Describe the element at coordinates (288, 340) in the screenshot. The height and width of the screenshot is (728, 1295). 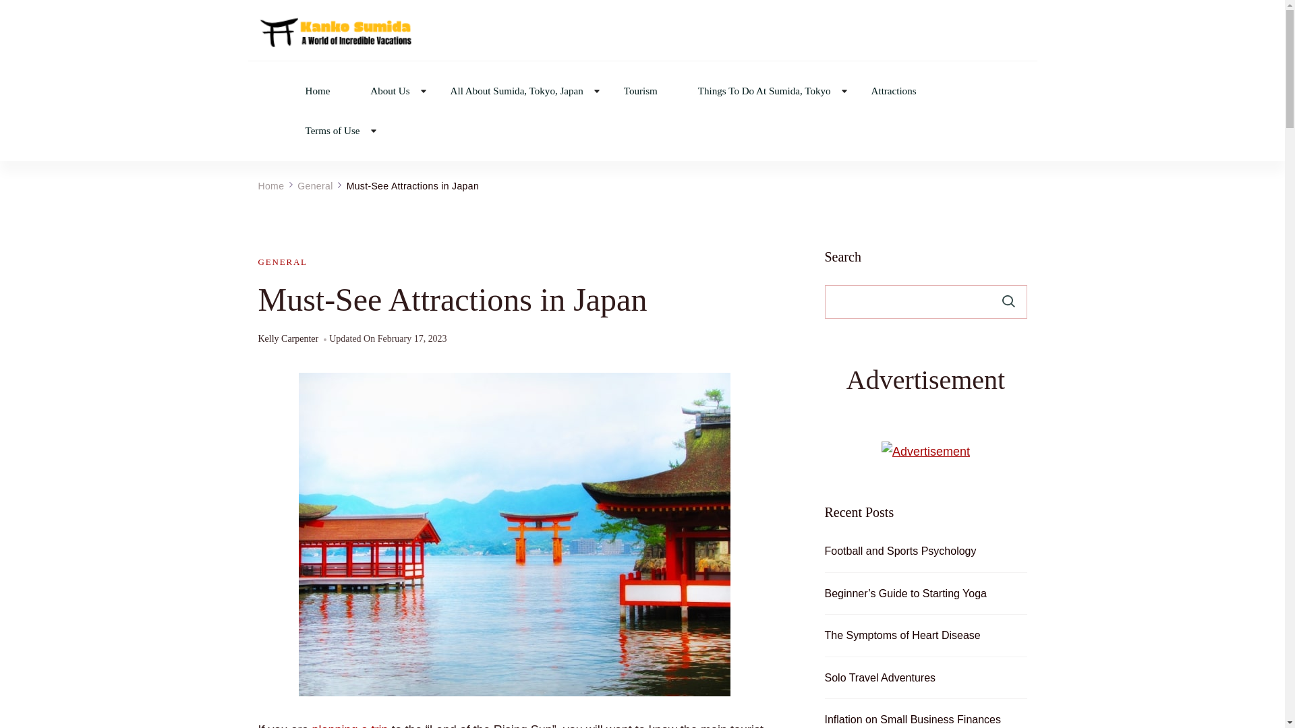
I see `Kelly Carpenter` at that location.